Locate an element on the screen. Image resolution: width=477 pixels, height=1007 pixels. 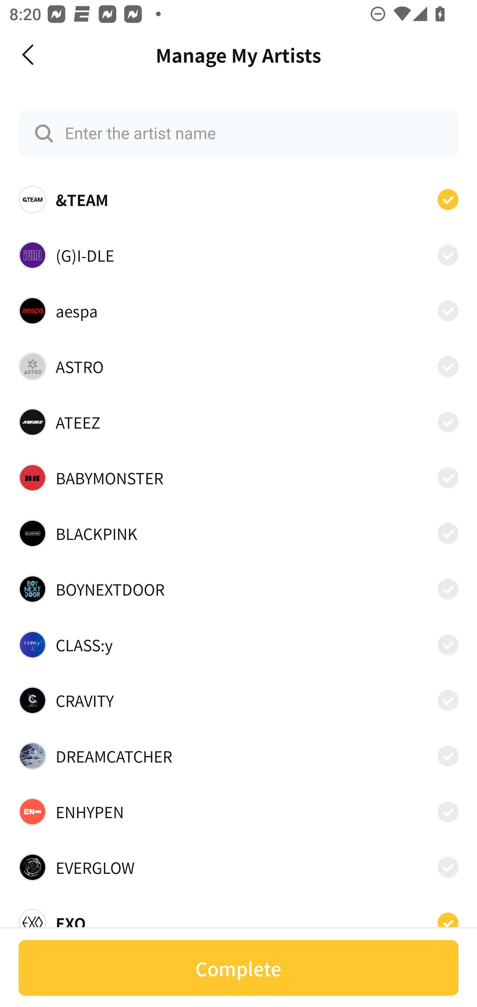
ENHYPEN is located at coordinates (238, 812).